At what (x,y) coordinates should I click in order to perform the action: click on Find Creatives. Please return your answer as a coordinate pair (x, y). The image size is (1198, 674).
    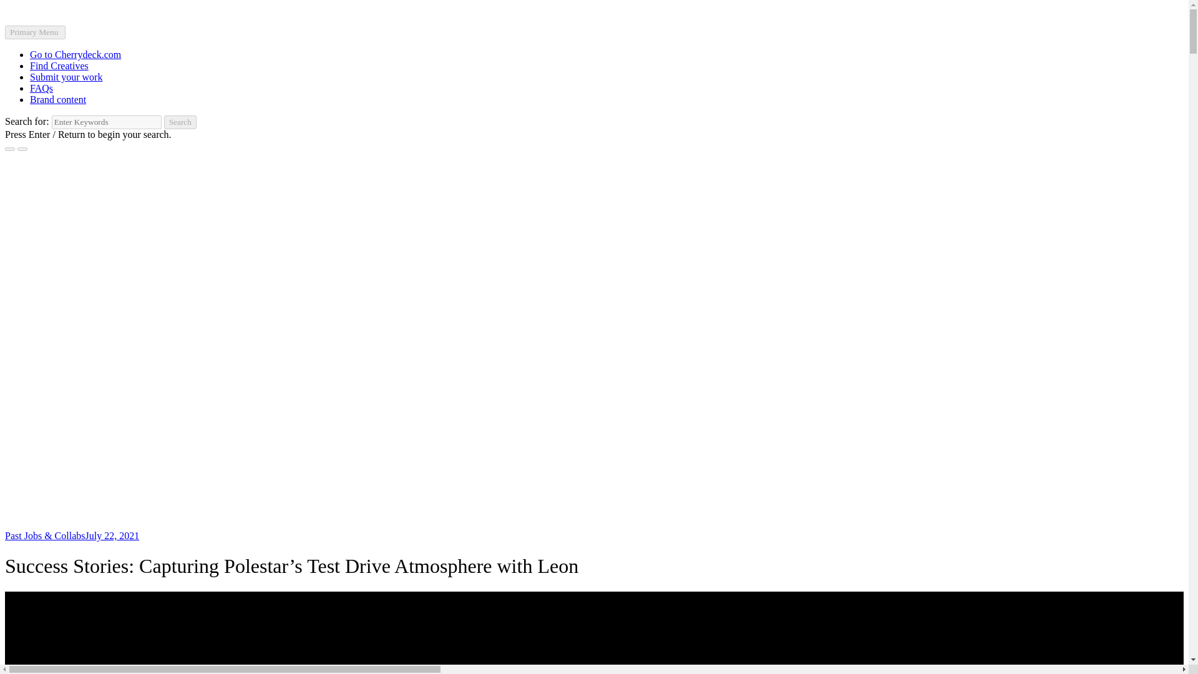
    Looking at the image, I should click on (59, 66).